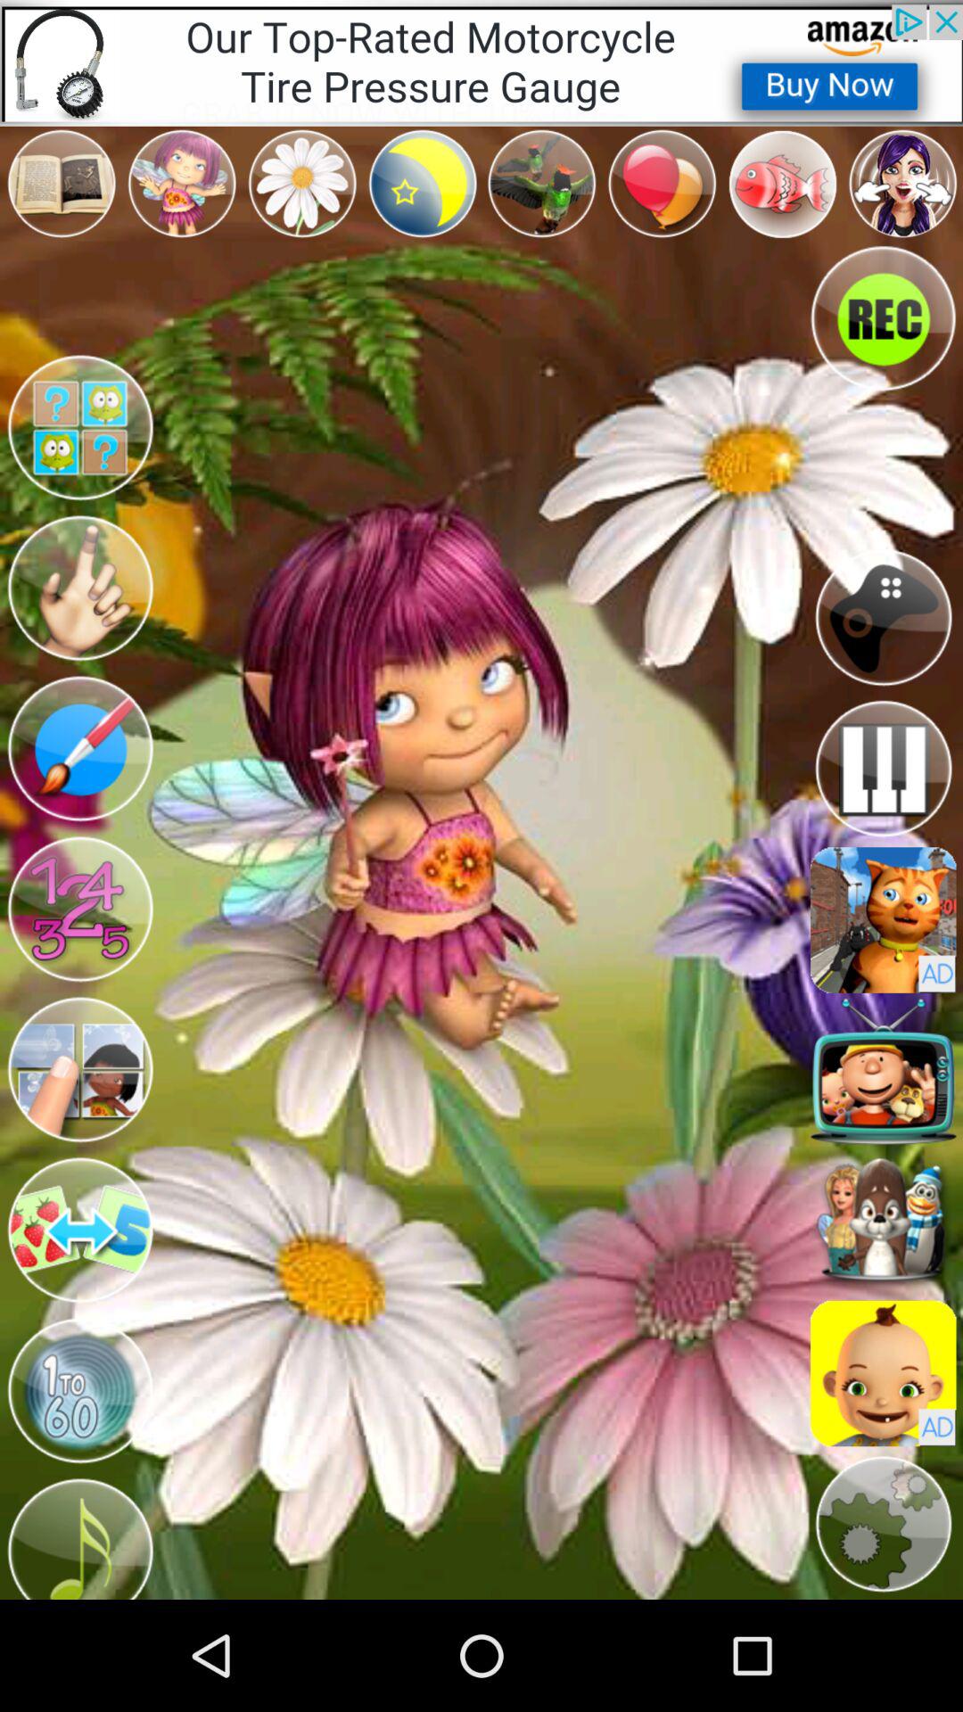  Describe the element at coordinates (80, 428) in the screenshot. I see `select the option` at that location.